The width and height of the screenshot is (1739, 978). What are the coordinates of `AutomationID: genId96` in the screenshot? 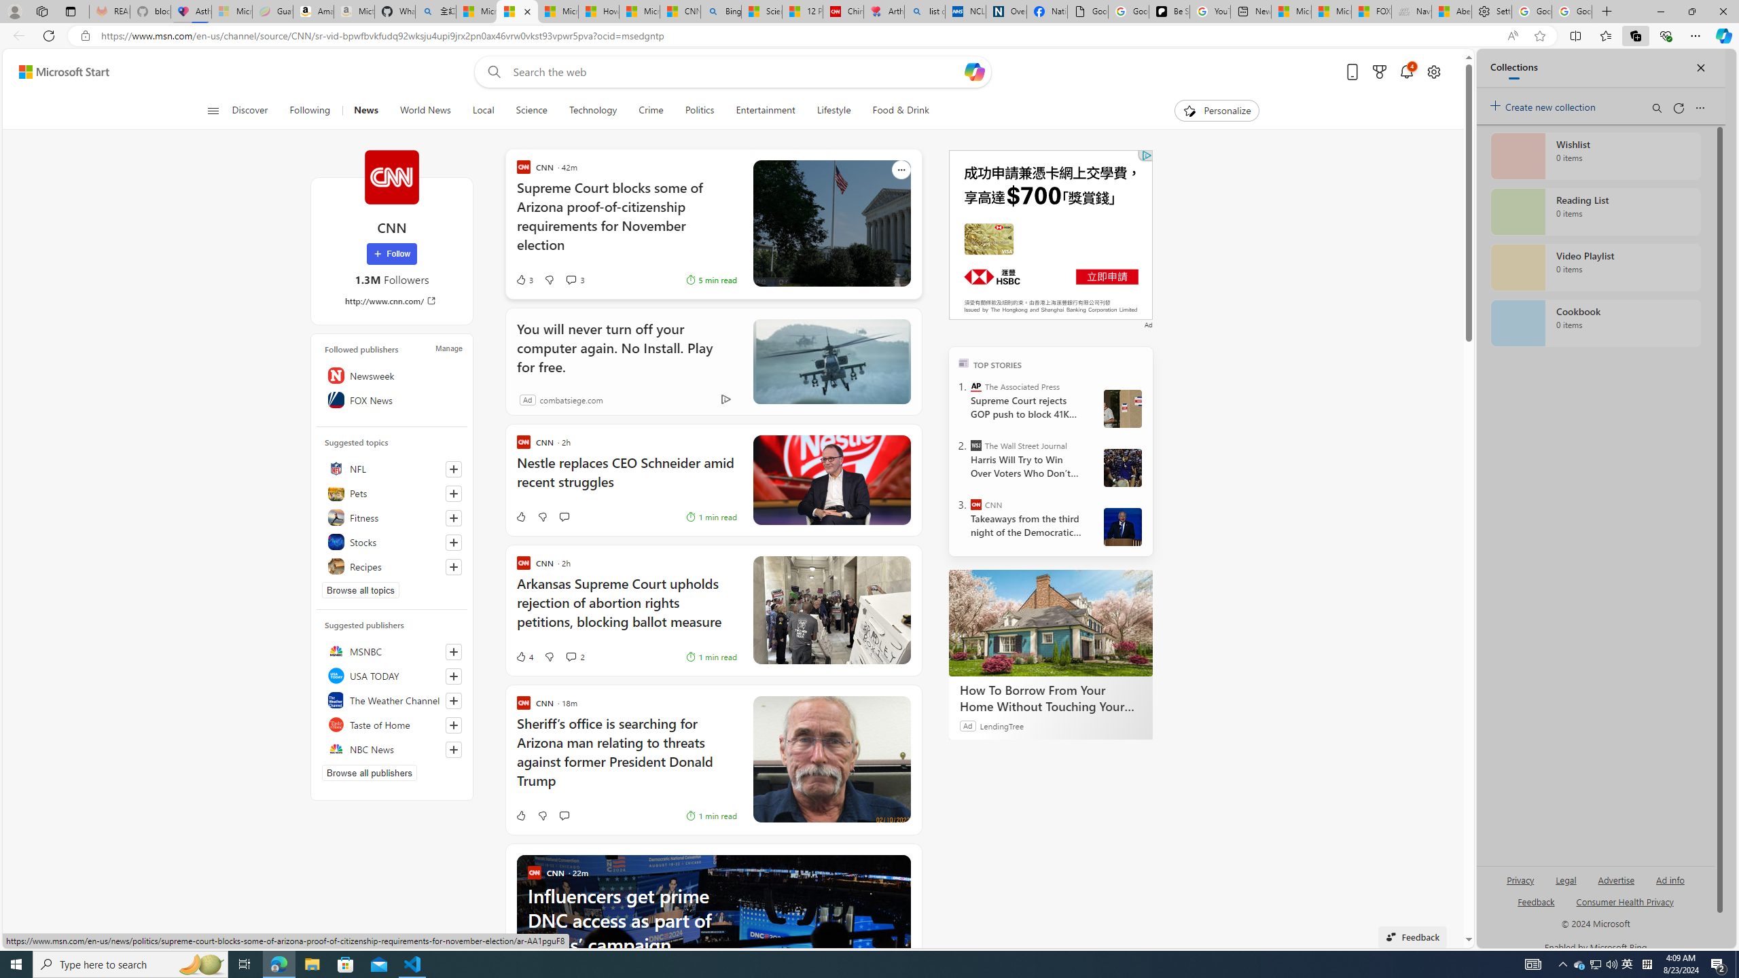 It's located at (1535, 907).